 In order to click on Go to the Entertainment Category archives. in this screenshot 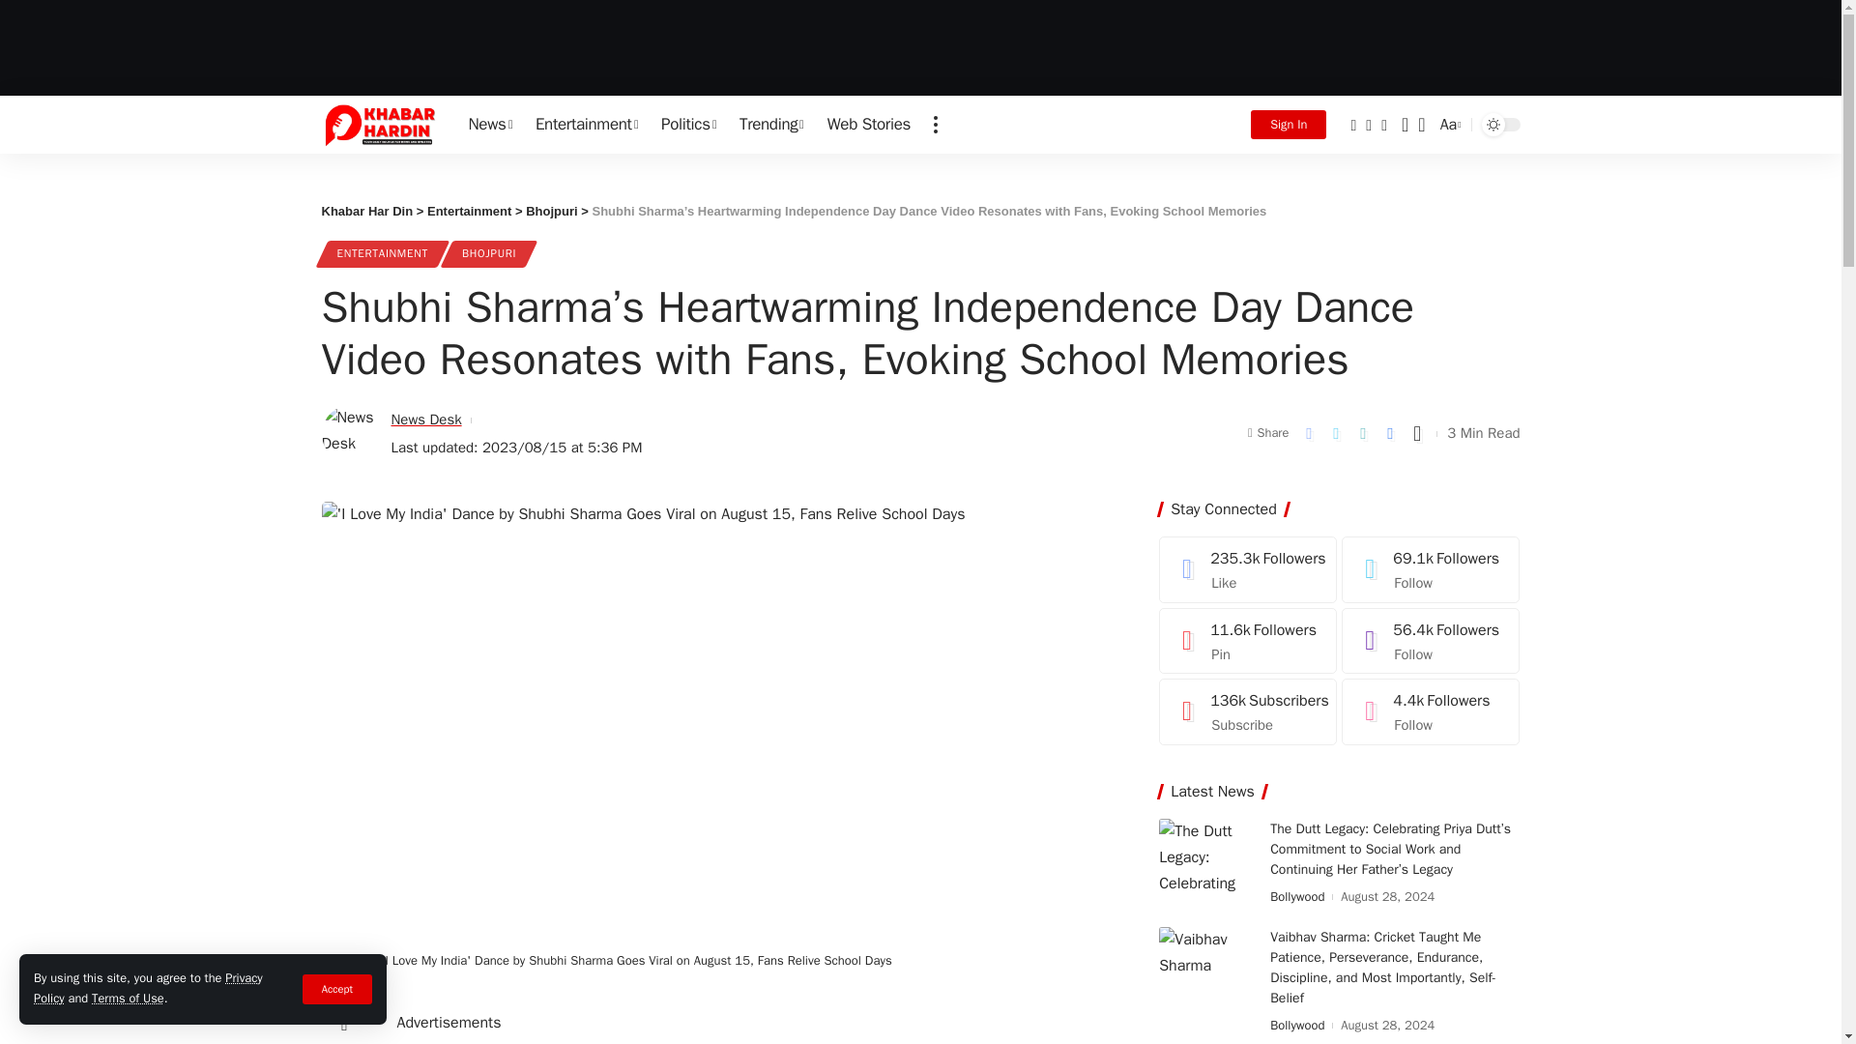, I will do `click(469, 211)`.